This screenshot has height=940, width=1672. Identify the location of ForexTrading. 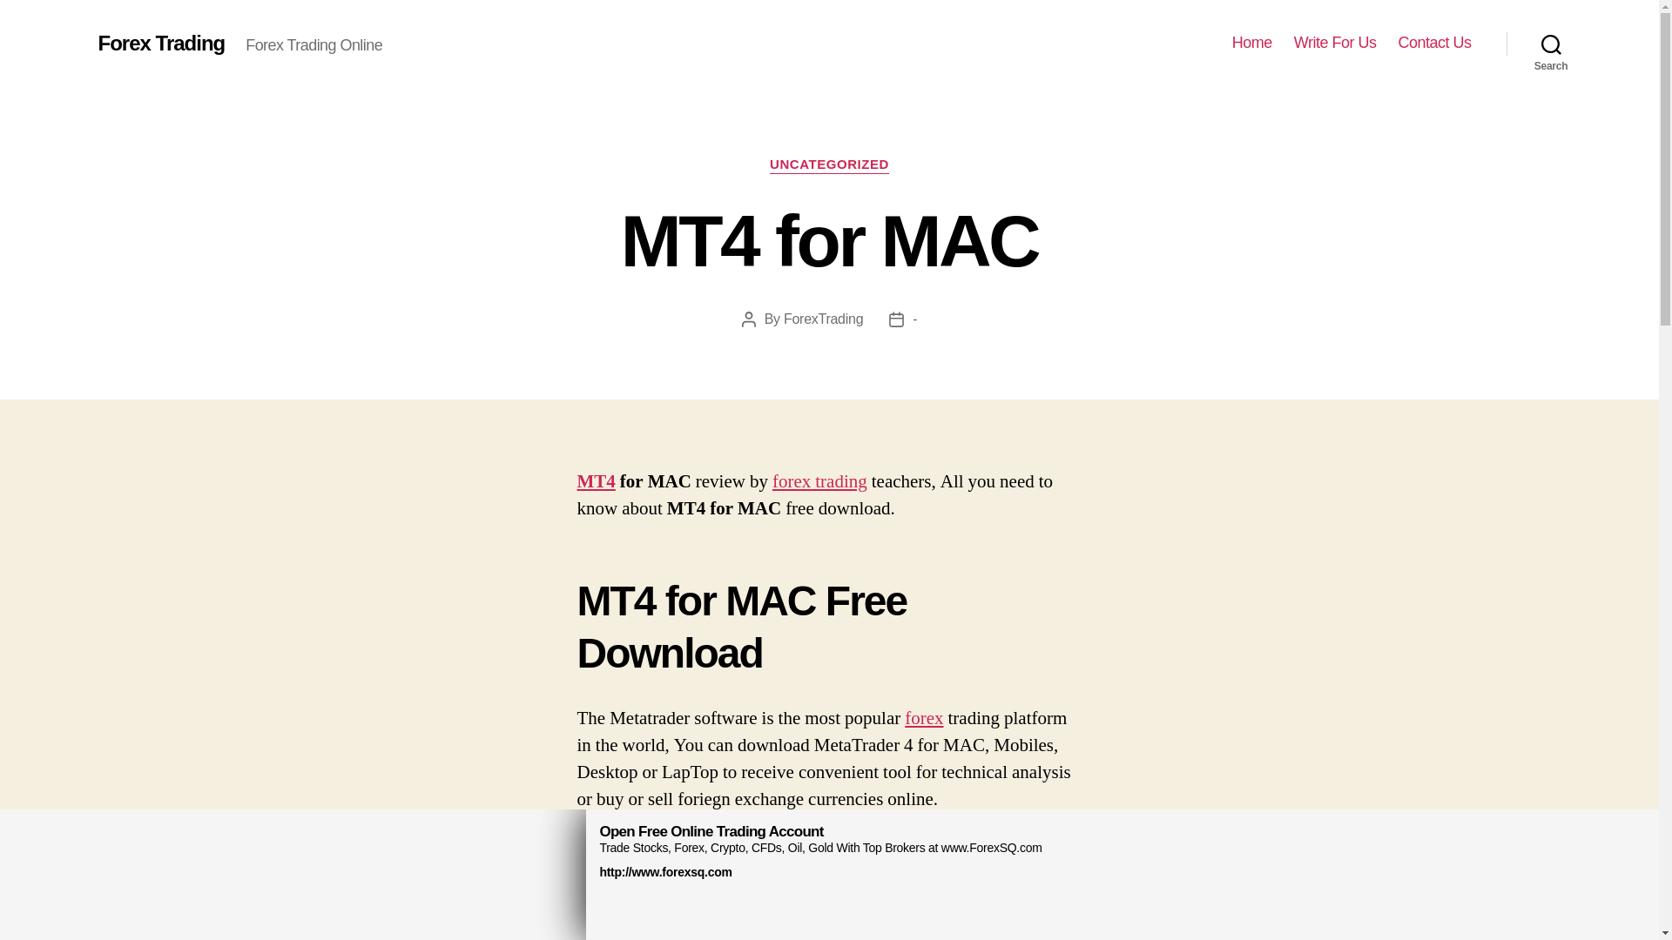
(823, 319).